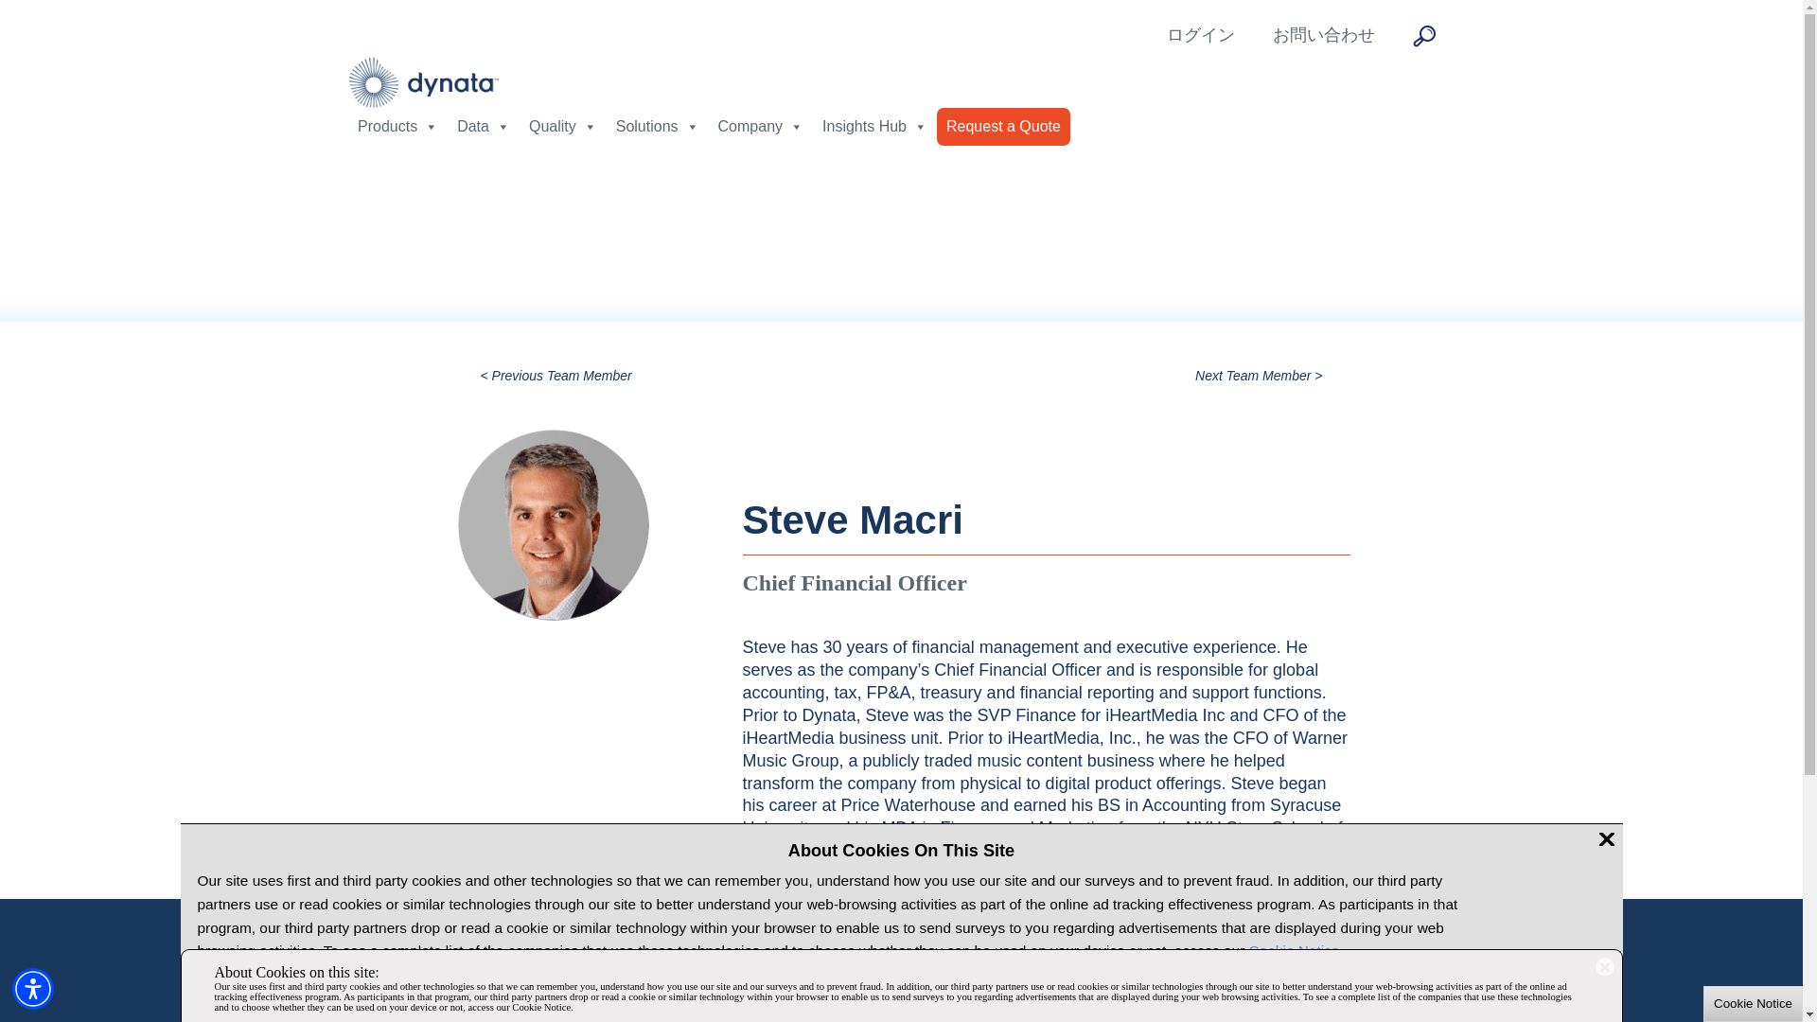 This screenshot has height=1022, width=1817. Describe the element at coordinates (874, 127) in the screenshot. I see `Insights Hub` at that location.